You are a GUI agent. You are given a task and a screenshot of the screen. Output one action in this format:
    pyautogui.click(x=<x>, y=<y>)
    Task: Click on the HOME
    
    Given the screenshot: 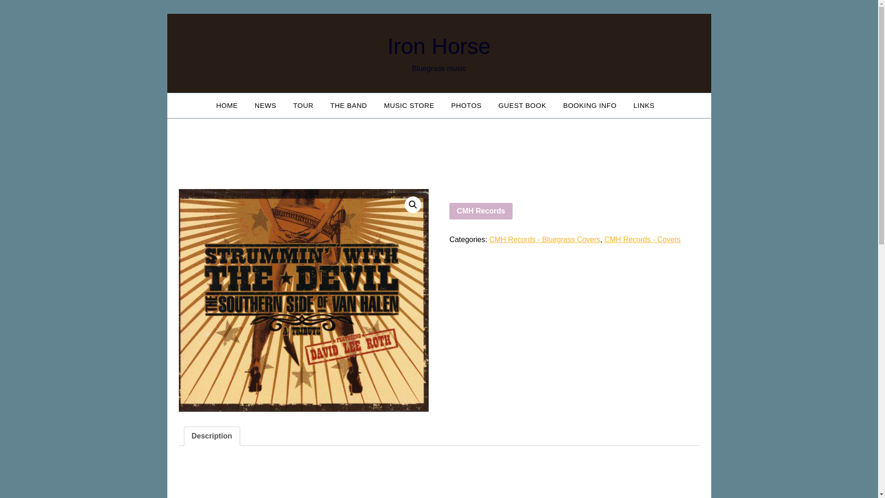 What is the action you would take?
    pyautogui.click(x=230, y=105)
    